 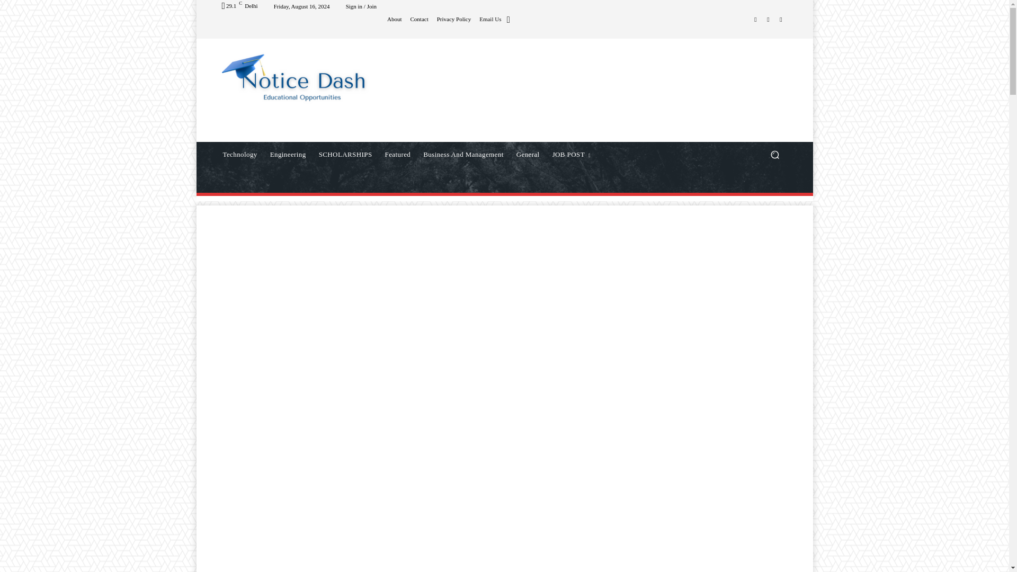 I want to click on Instagram, so click(x=755, y=19).